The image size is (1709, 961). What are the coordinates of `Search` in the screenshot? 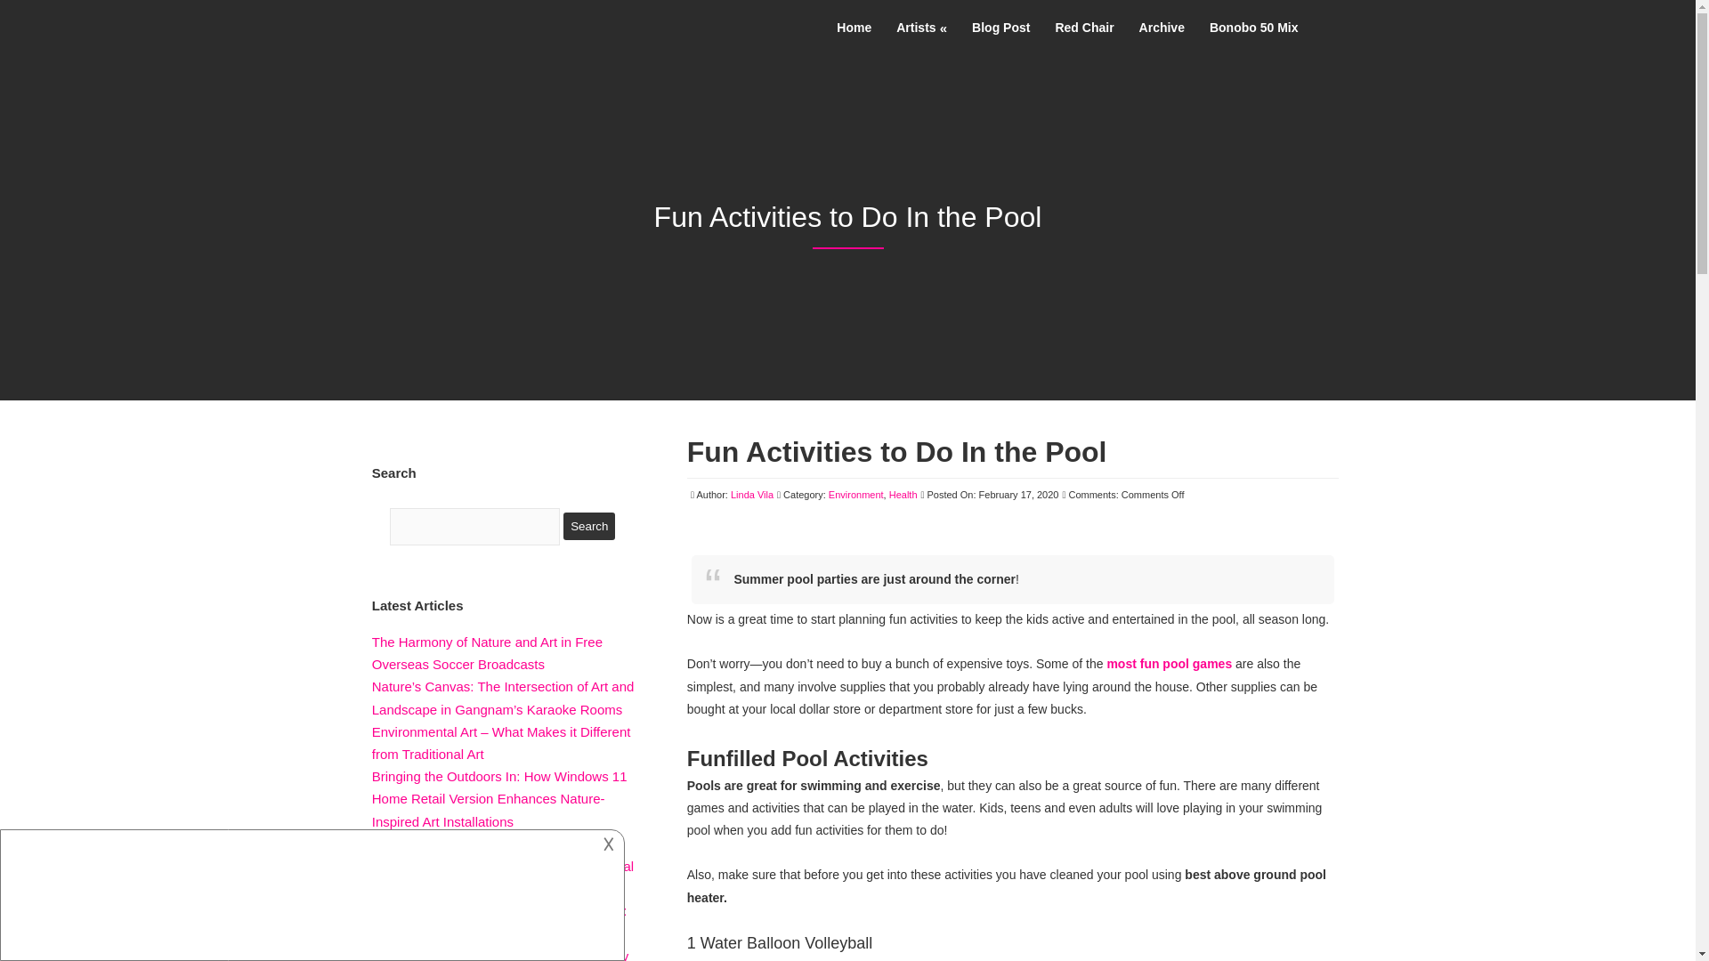 It's located at (589, 525).